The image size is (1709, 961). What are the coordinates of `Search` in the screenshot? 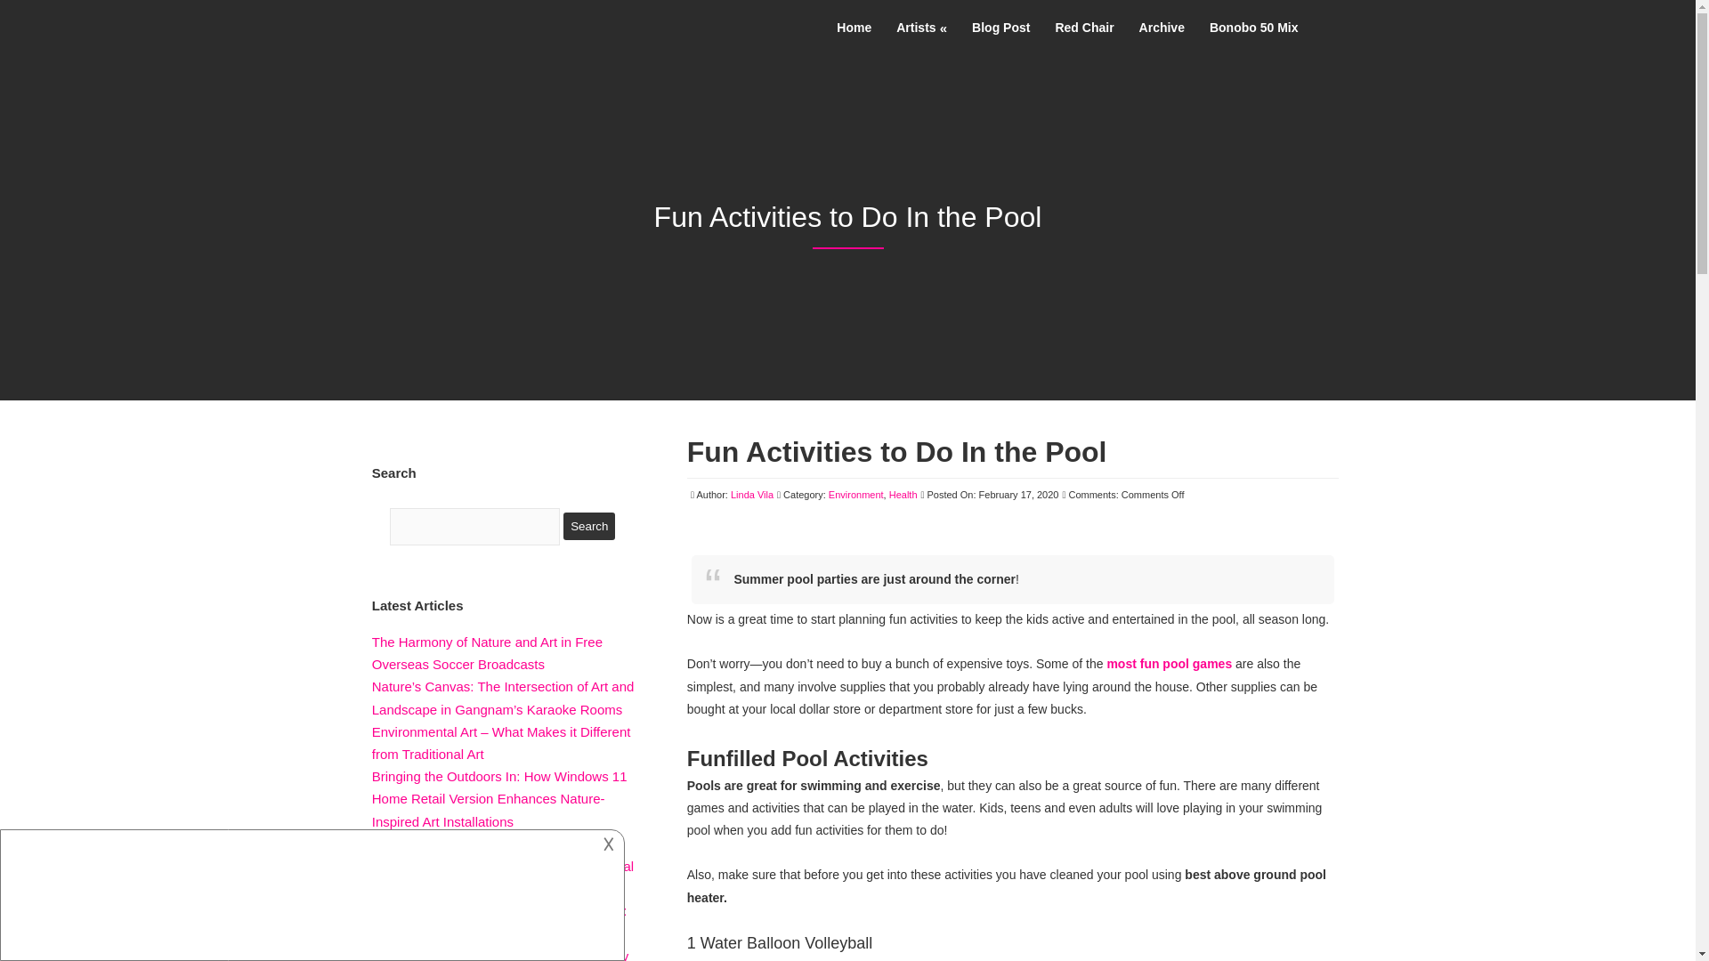 It's located at (589, 525).